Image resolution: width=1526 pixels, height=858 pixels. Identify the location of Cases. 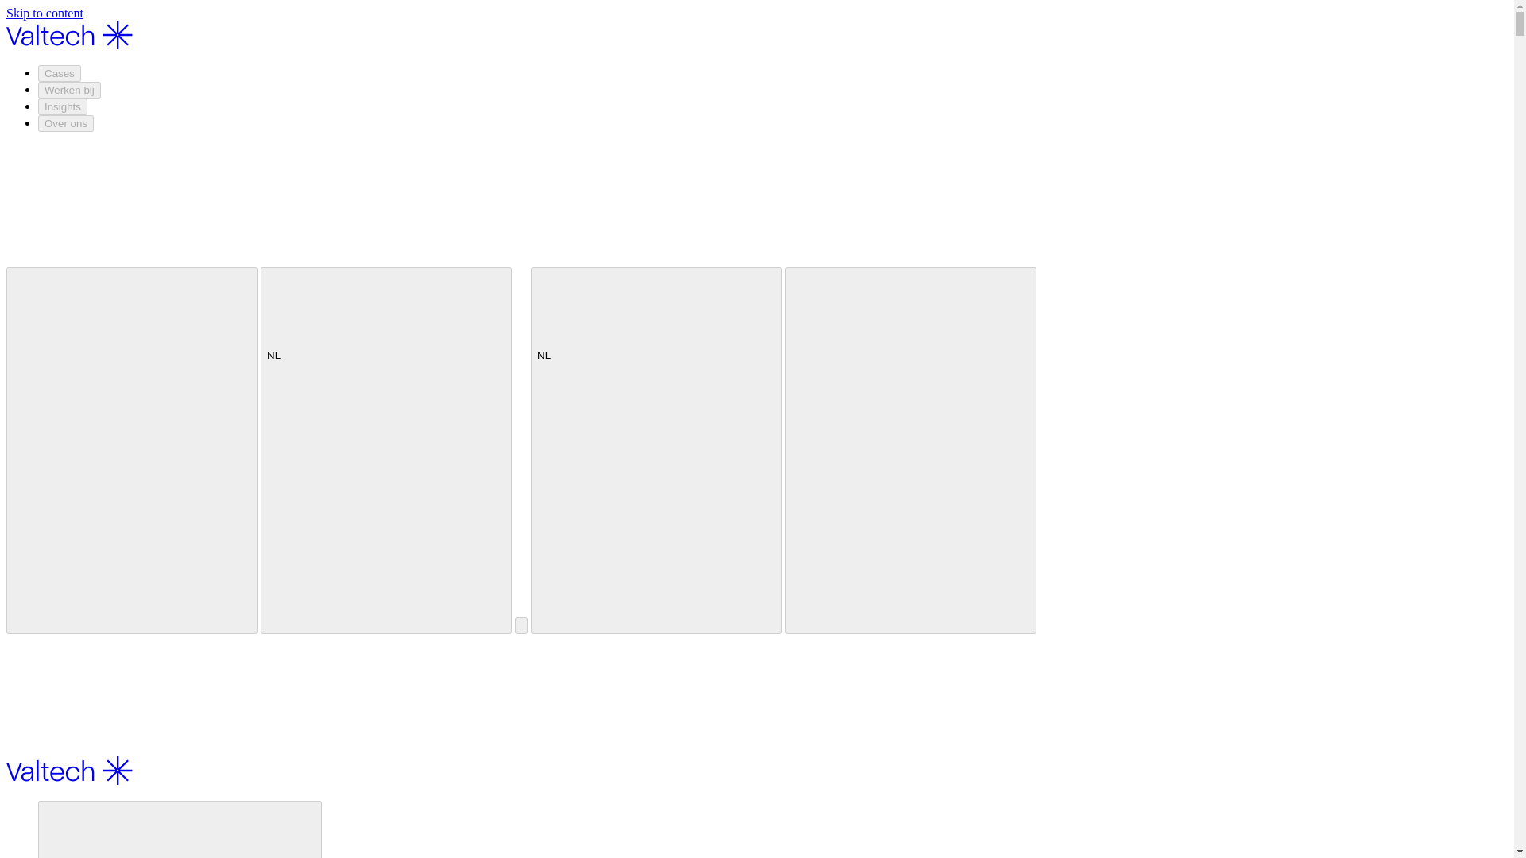
(59, 73).